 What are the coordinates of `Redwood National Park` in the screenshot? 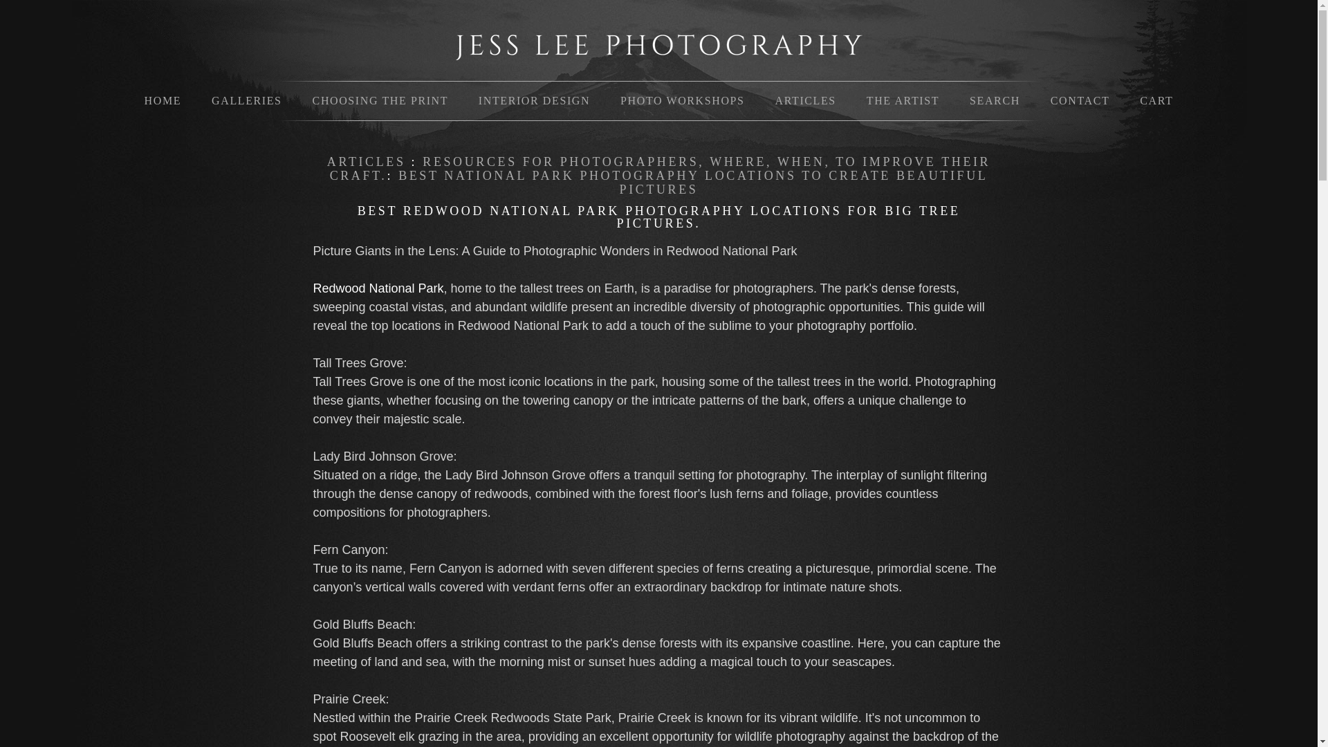 It's located at (555, 307).